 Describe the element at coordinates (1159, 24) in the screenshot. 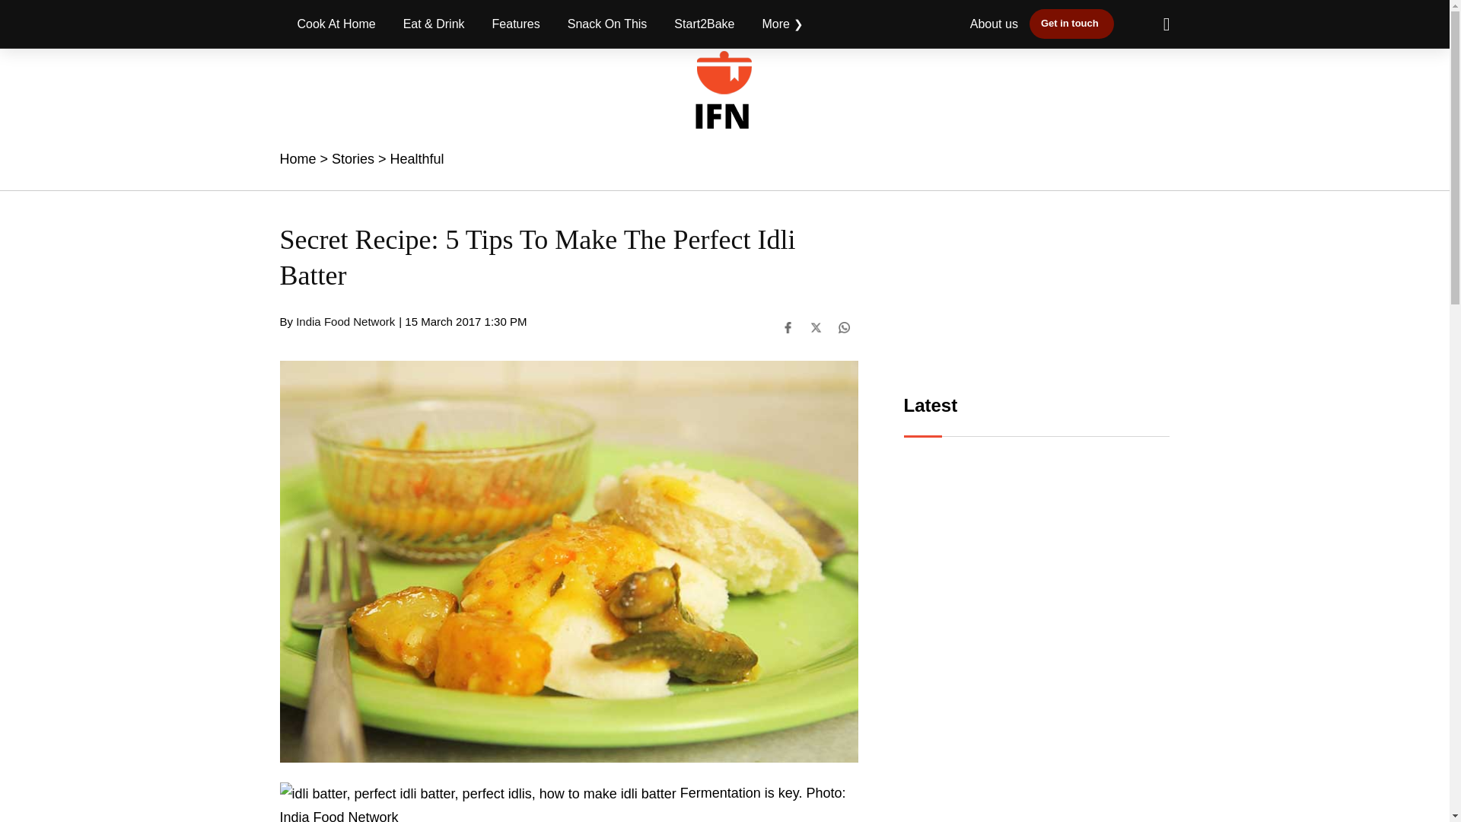

I see `Search` at that location.